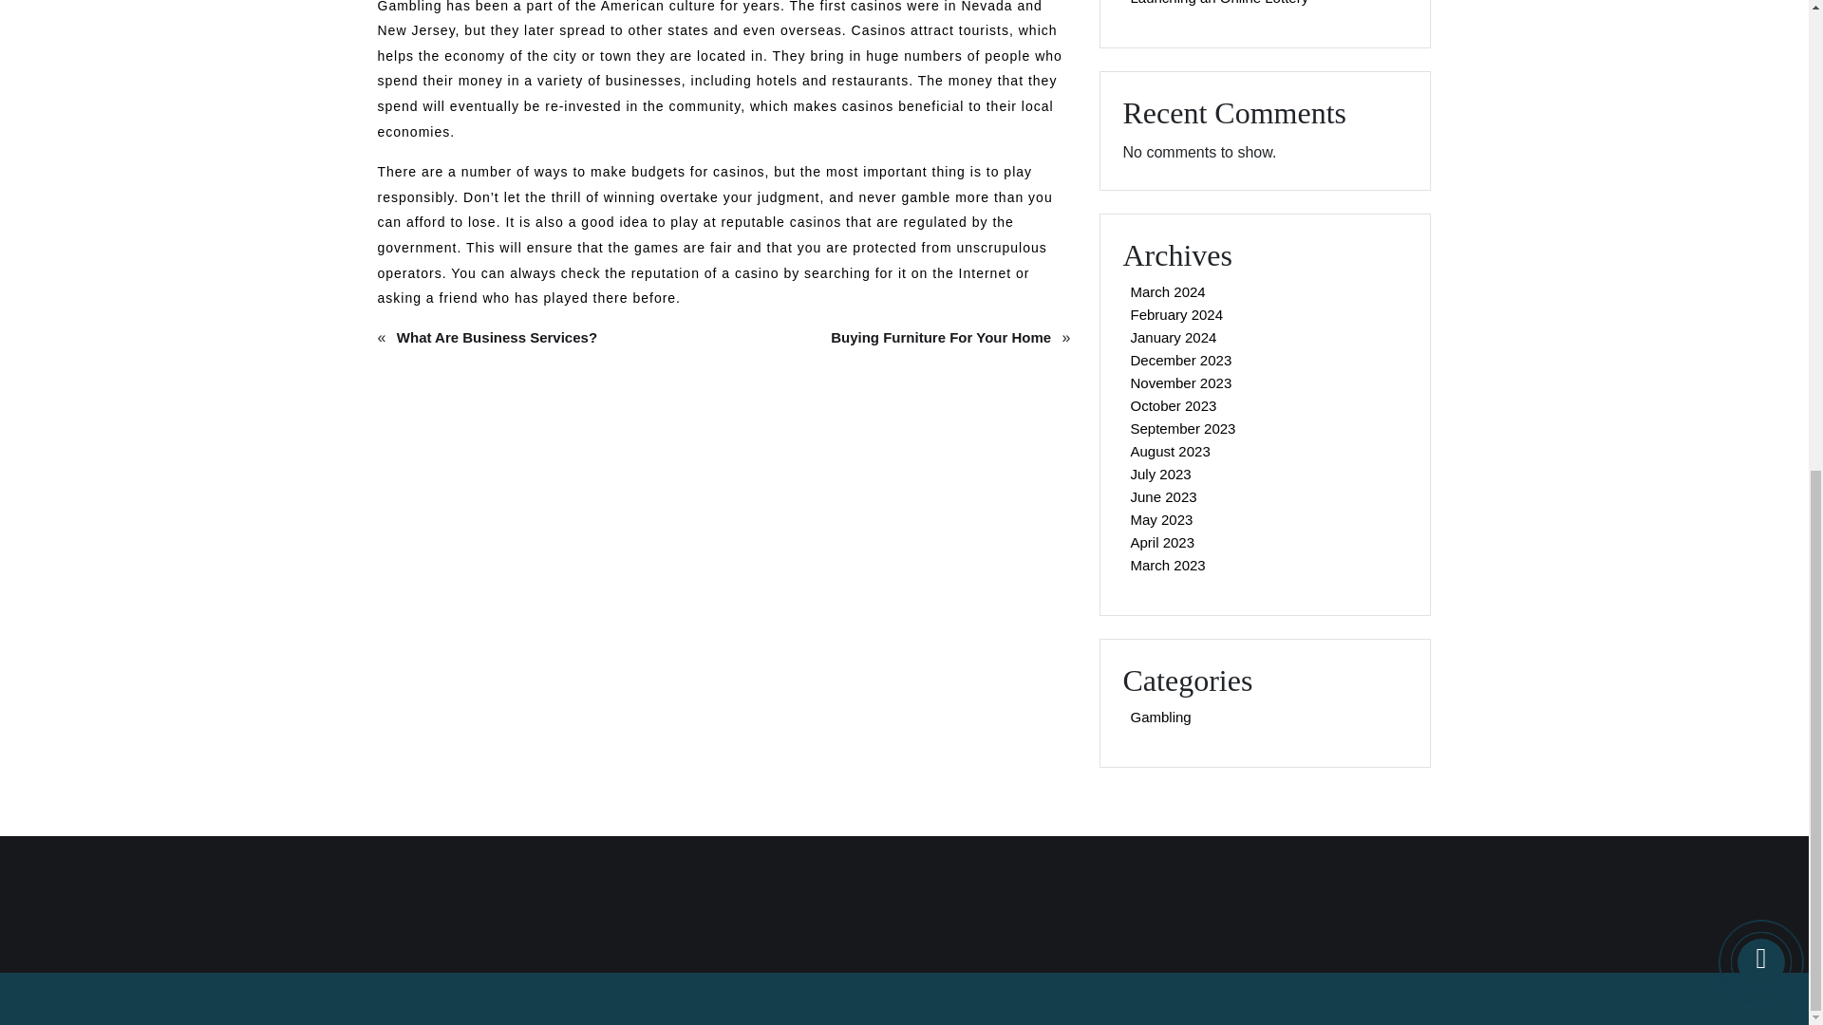 The image size is (1823, 1025). I want to click on Launching an Online Lottery, so click(1219, 7).